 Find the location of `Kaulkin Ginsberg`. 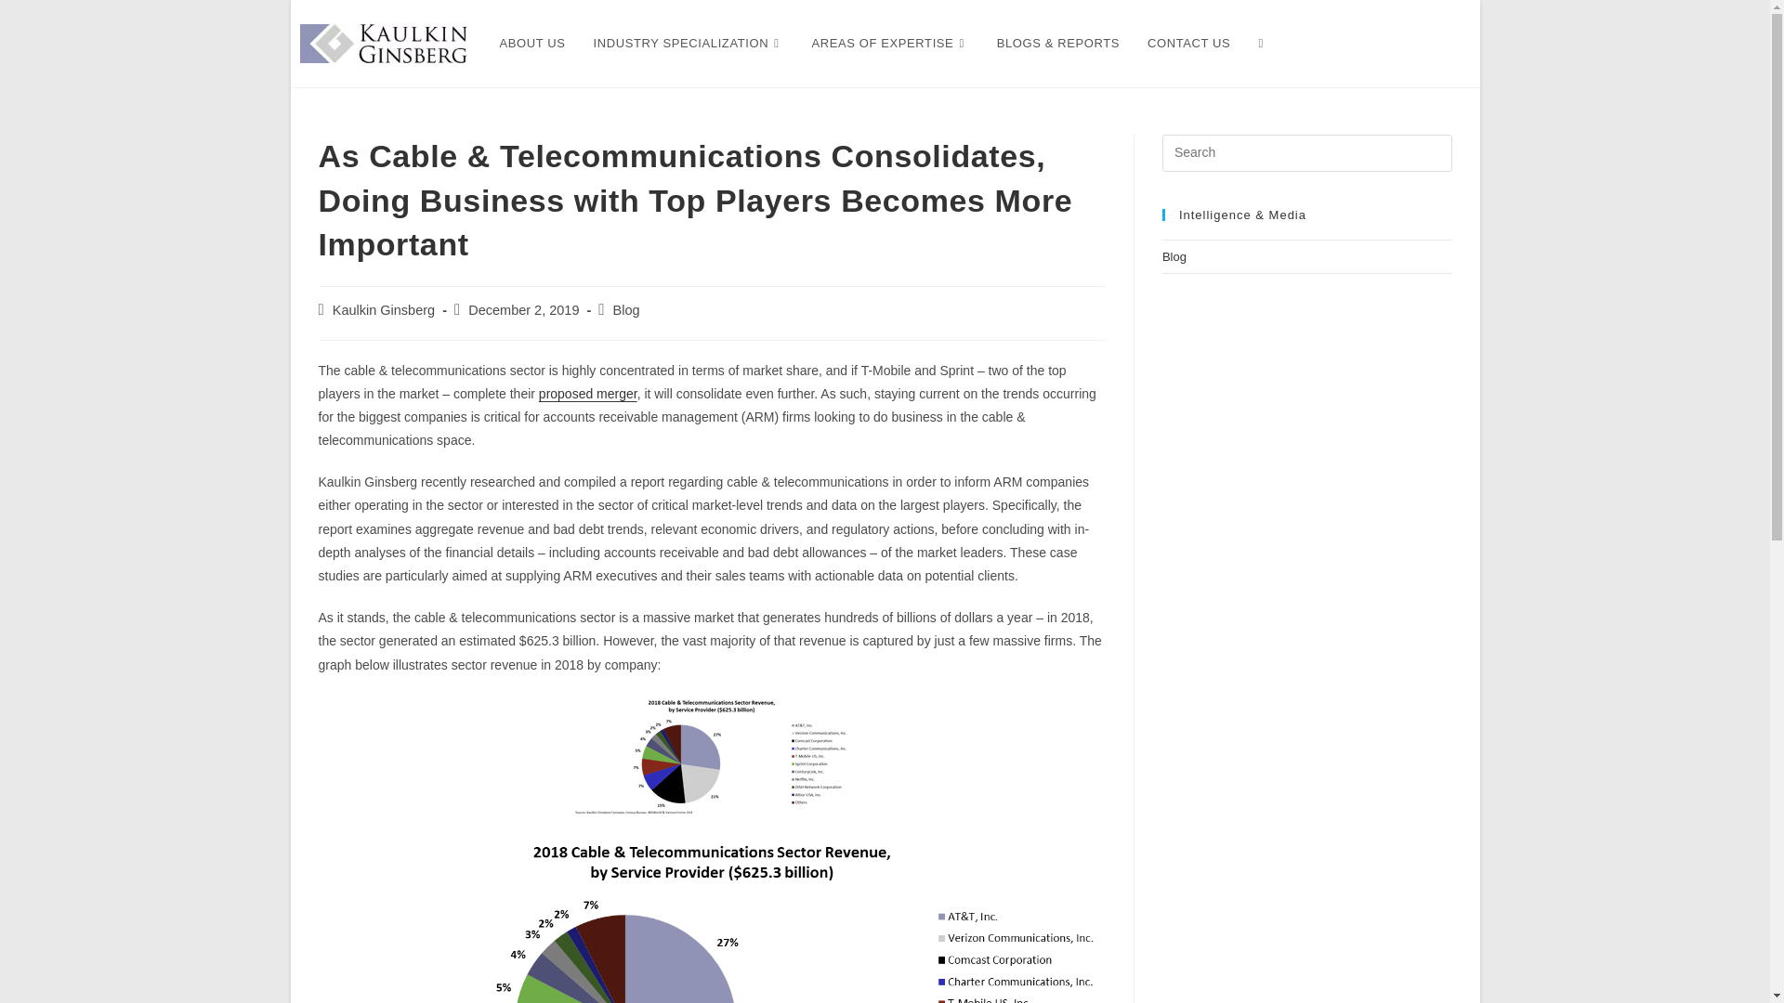

Kaulkin Ginsberg is located at coordinates (383, 310).